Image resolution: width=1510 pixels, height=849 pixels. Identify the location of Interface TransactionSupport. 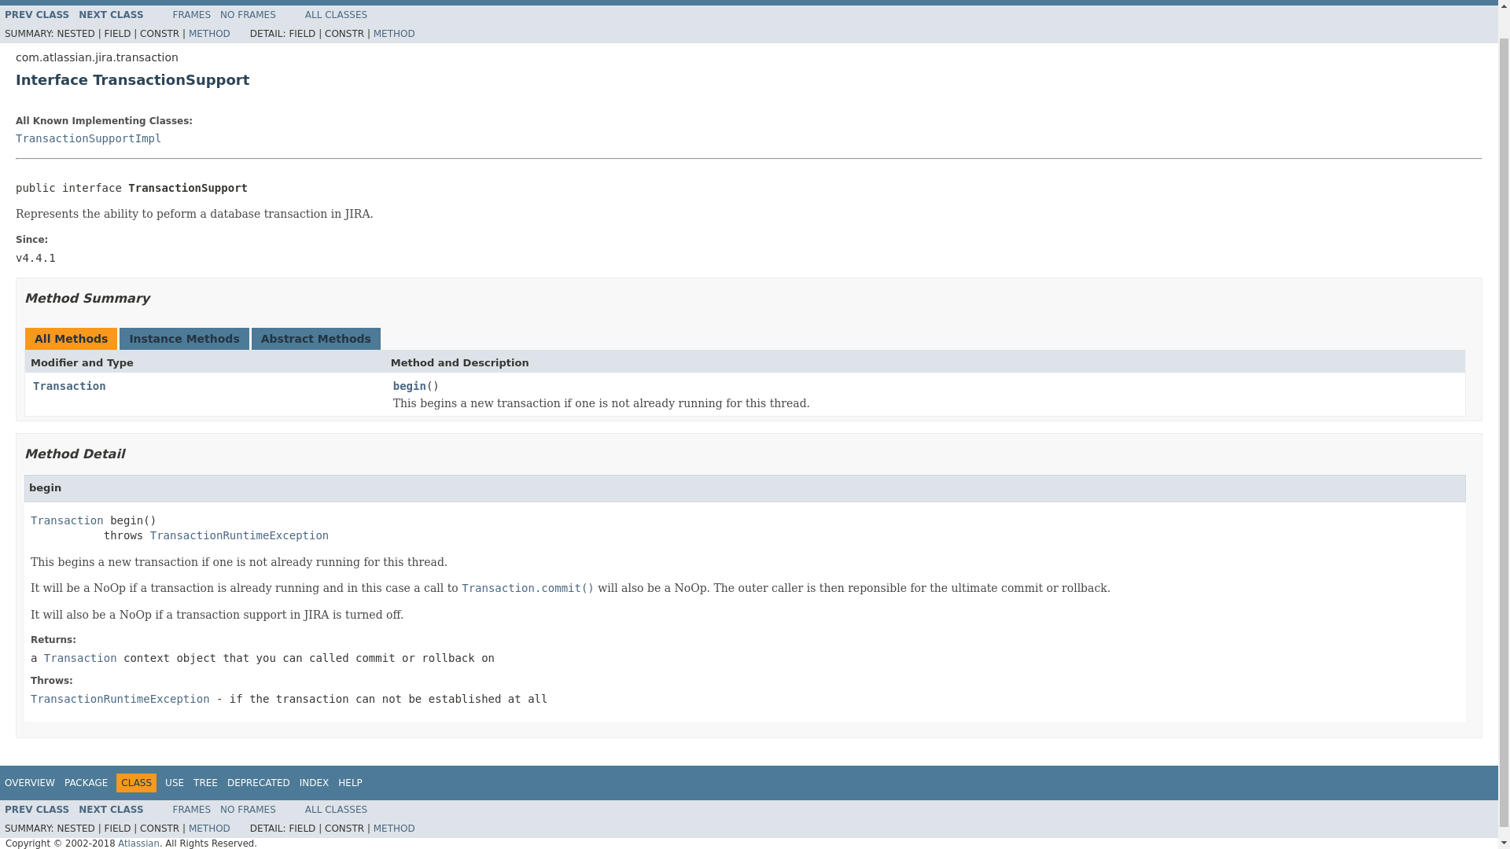
(749, 79).